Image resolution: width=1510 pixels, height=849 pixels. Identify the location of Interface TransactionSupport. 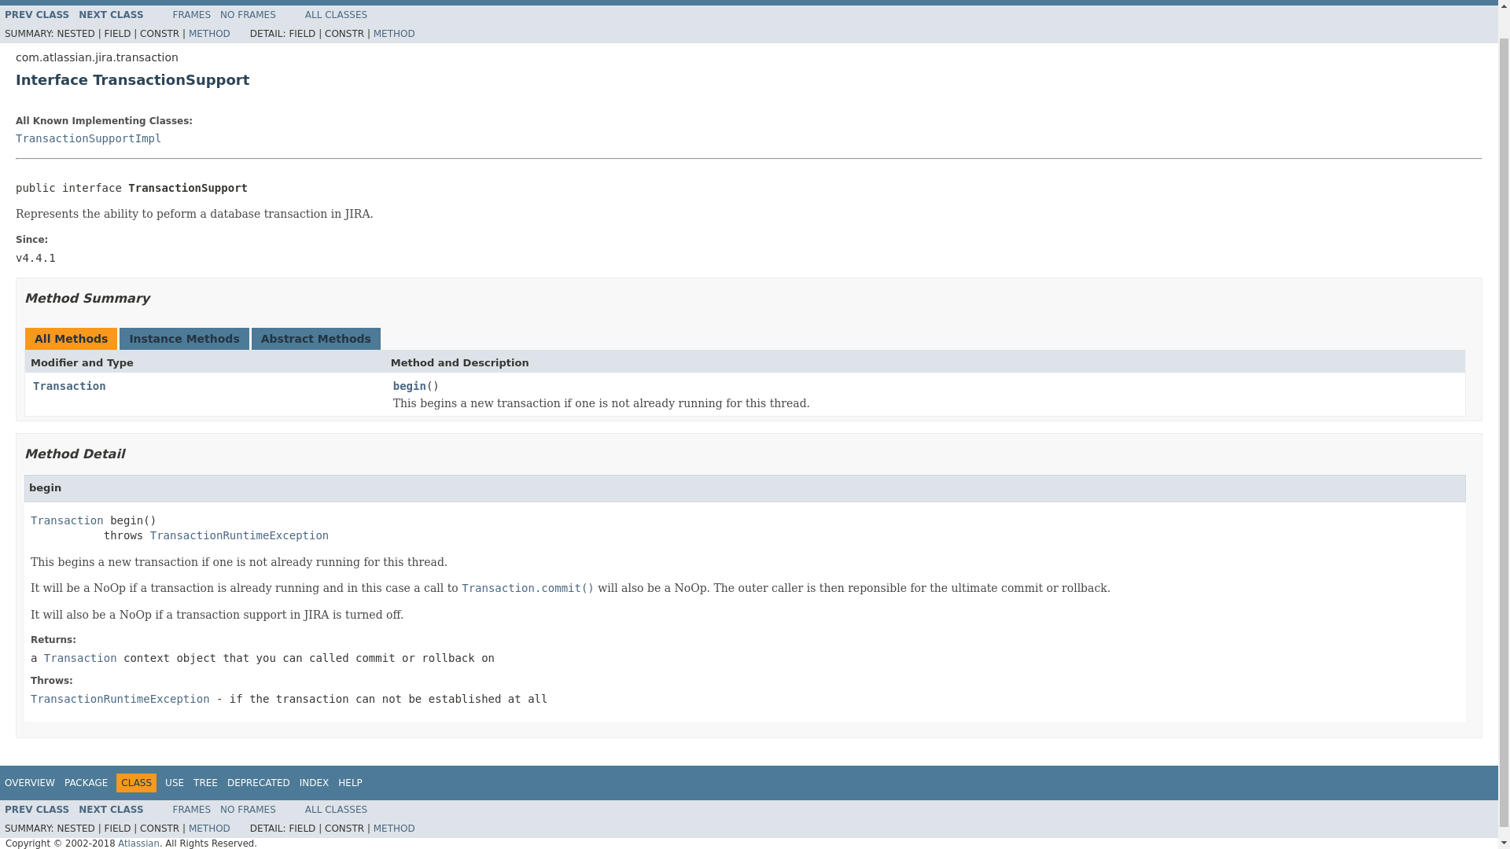
(749, 79).